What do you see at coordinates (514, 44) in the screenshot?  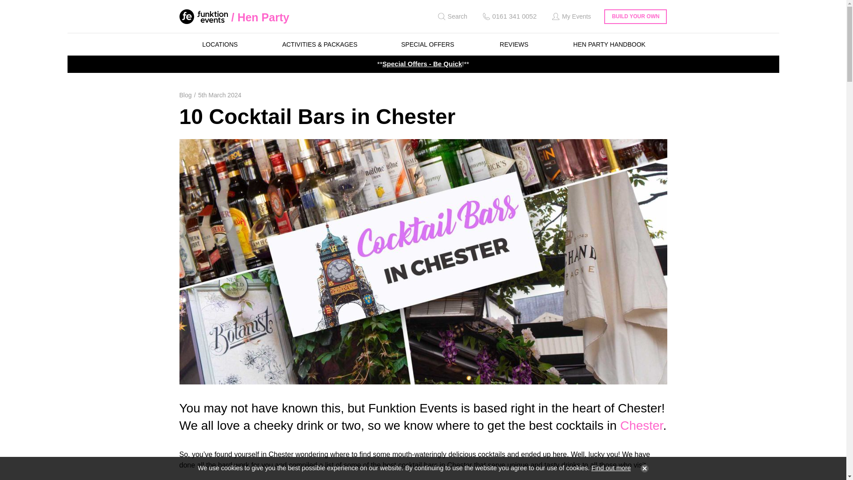 I see `REVIEWS` at bounding box center [514, 44].